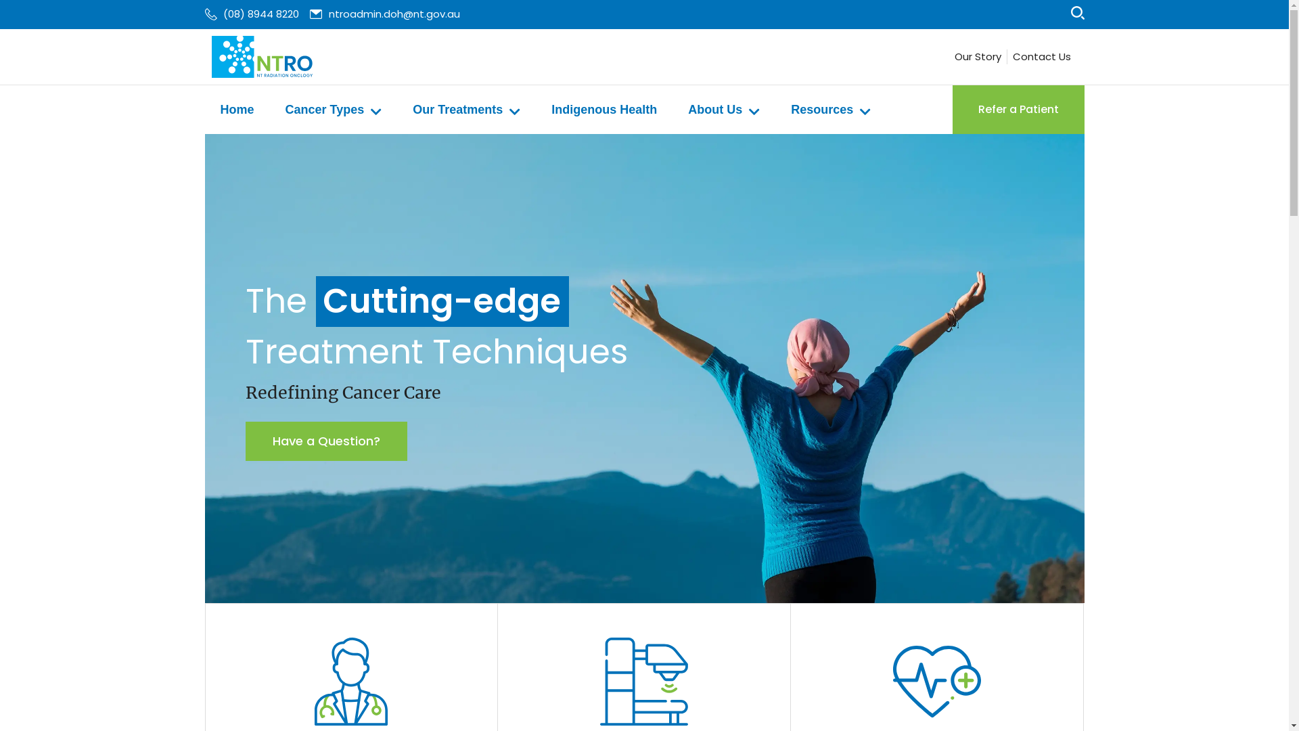  What do you see at coordinates (603, 110) in the screenshot?
I see `Indigenous Health` at bounding box center [603, 110].